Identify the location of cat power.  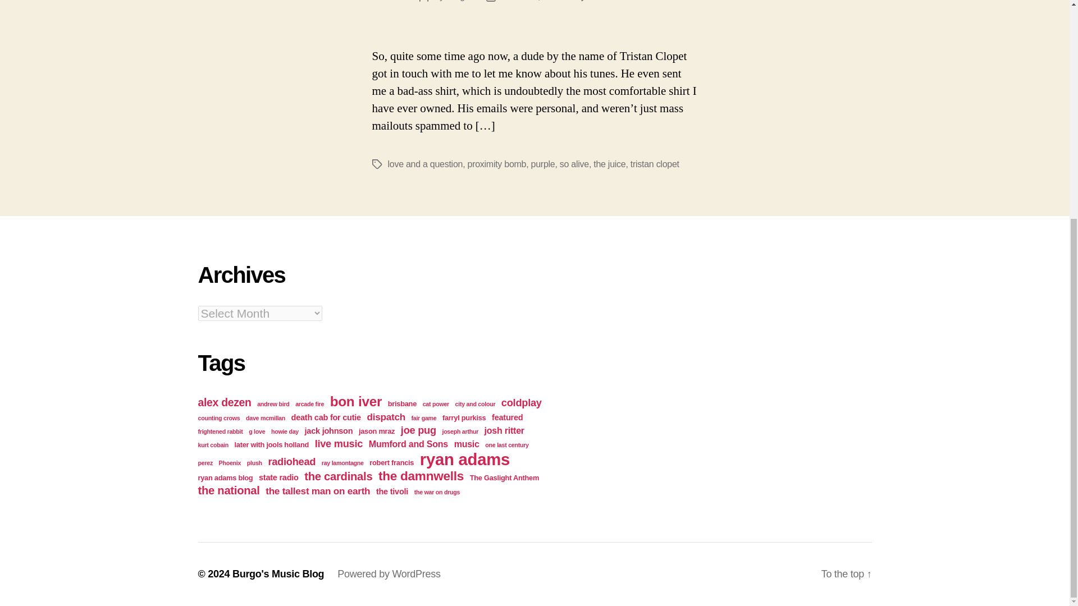
(436, 403).